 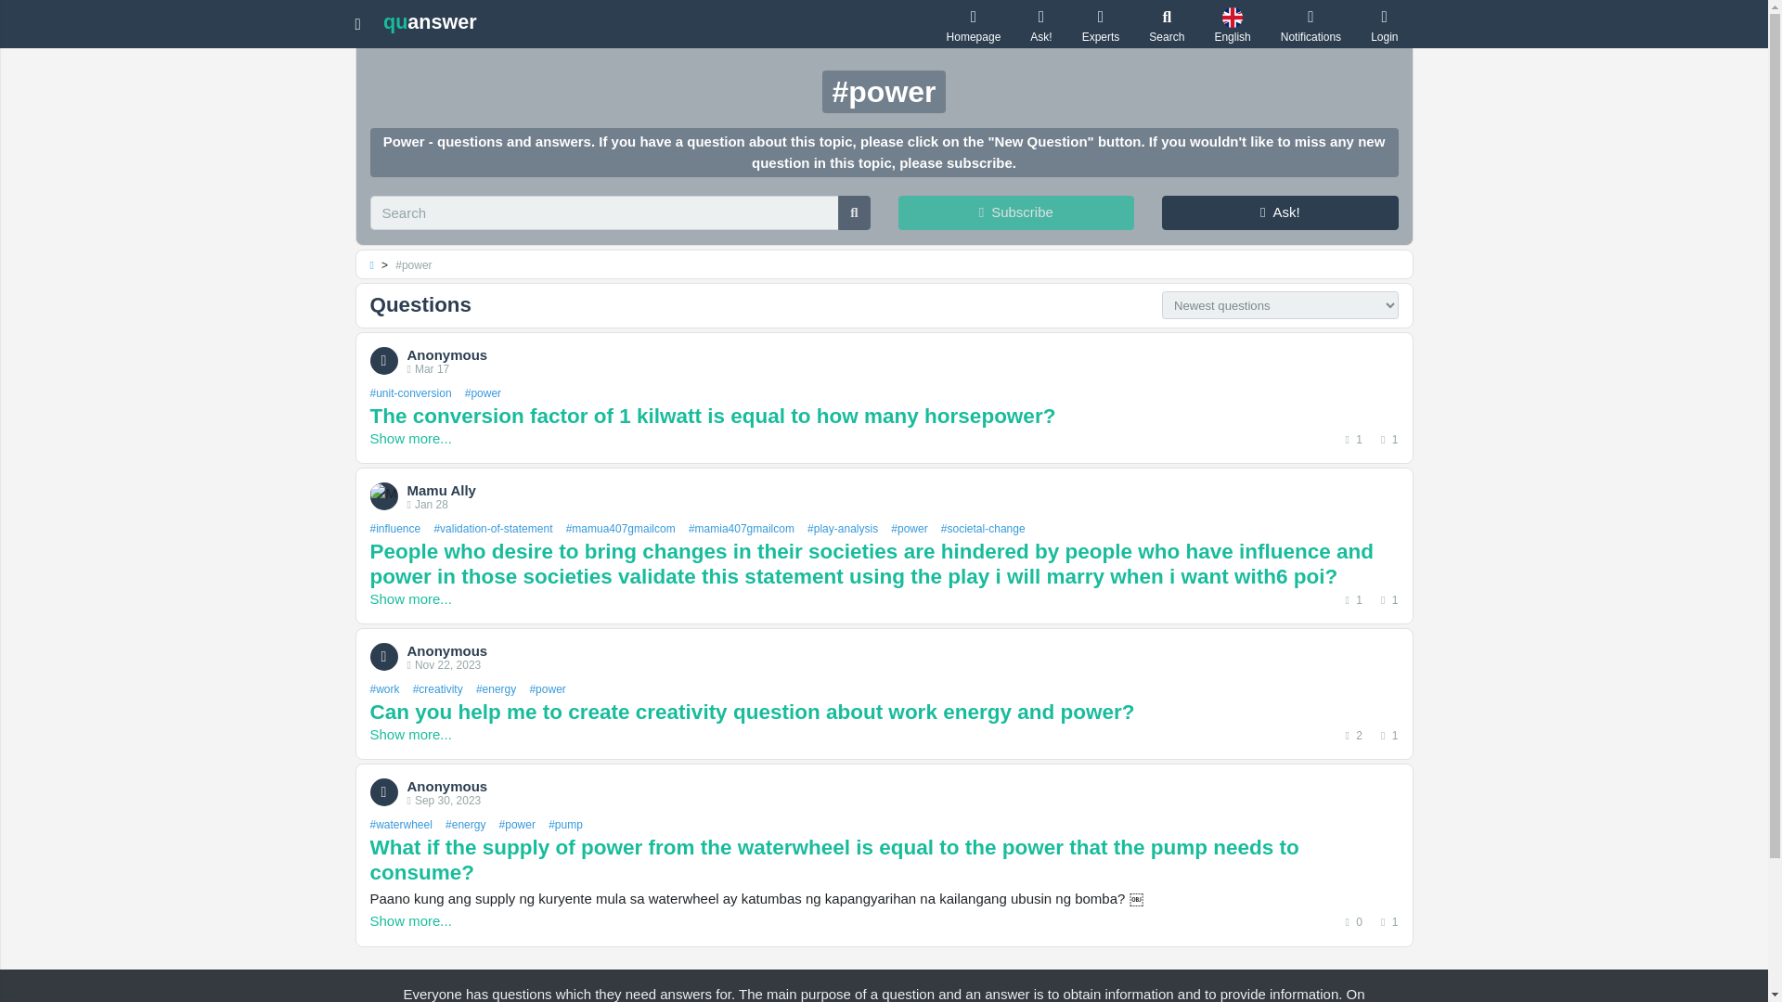 What do you see at coordinates (430, 20) in the screenshot?
I see `quanswer` at bounding box center [430, 20].